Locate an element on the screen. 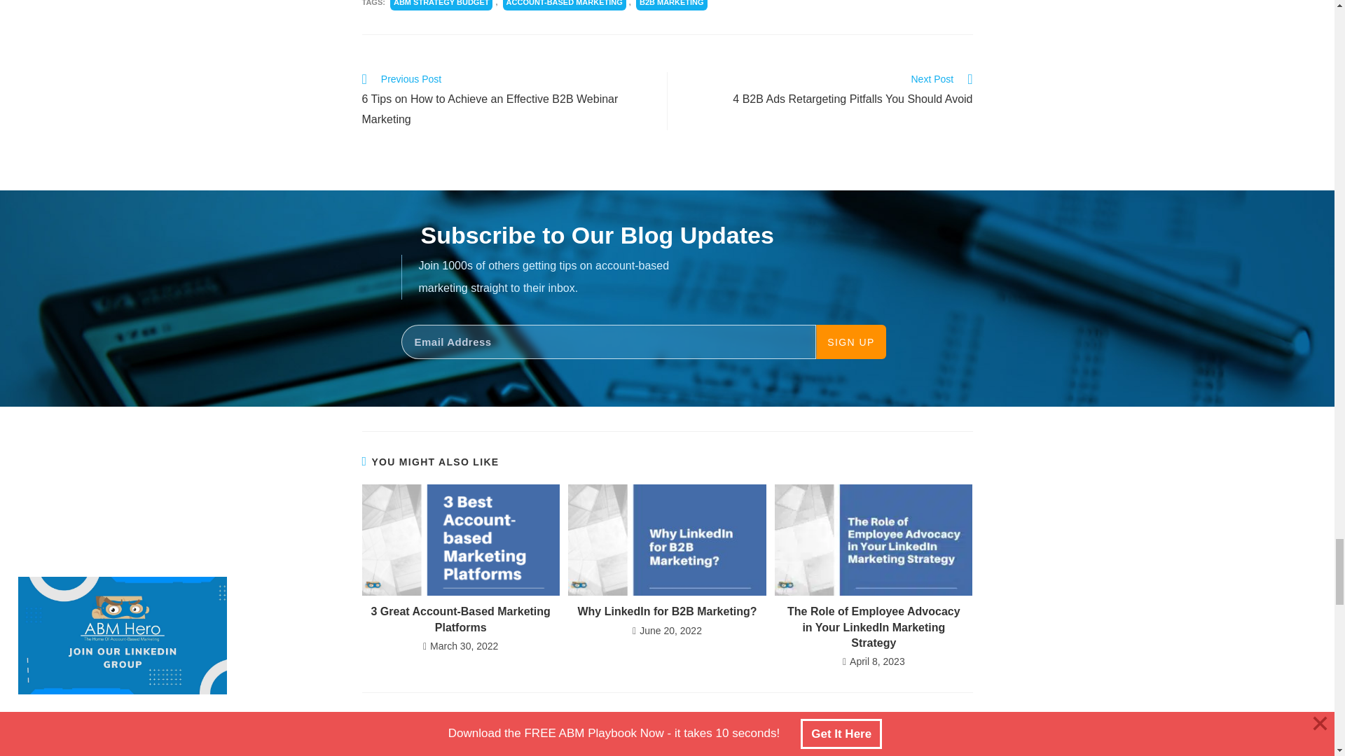 The image size is (1345, 756). ABM STRATEGY BUDGET is located at coordinates (441, 6).